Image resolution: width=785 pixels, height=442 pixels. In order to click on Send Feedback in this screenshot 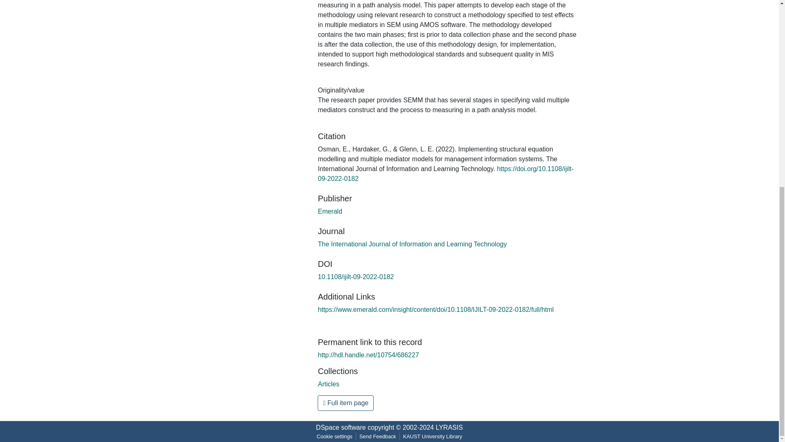, I will do `click(378, 436)`.